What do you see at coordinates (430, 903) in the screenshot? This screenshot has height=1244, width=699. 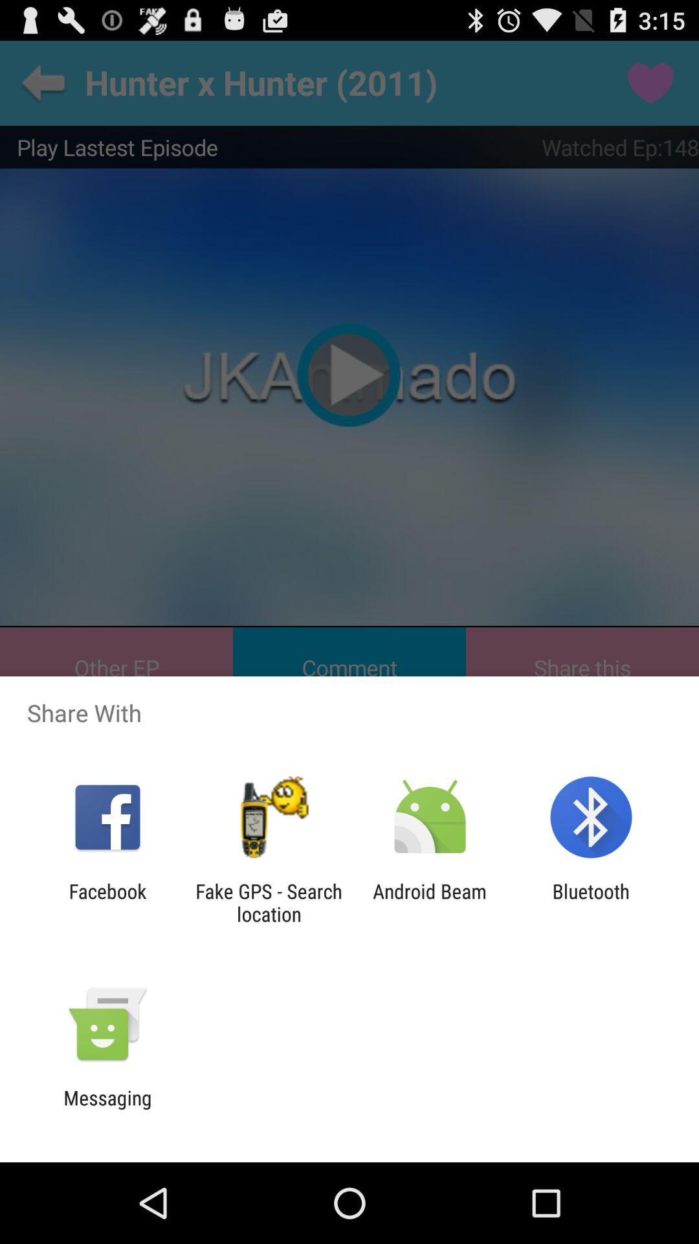 I see `jump until android beam icon` at bounding box center [430, 903].